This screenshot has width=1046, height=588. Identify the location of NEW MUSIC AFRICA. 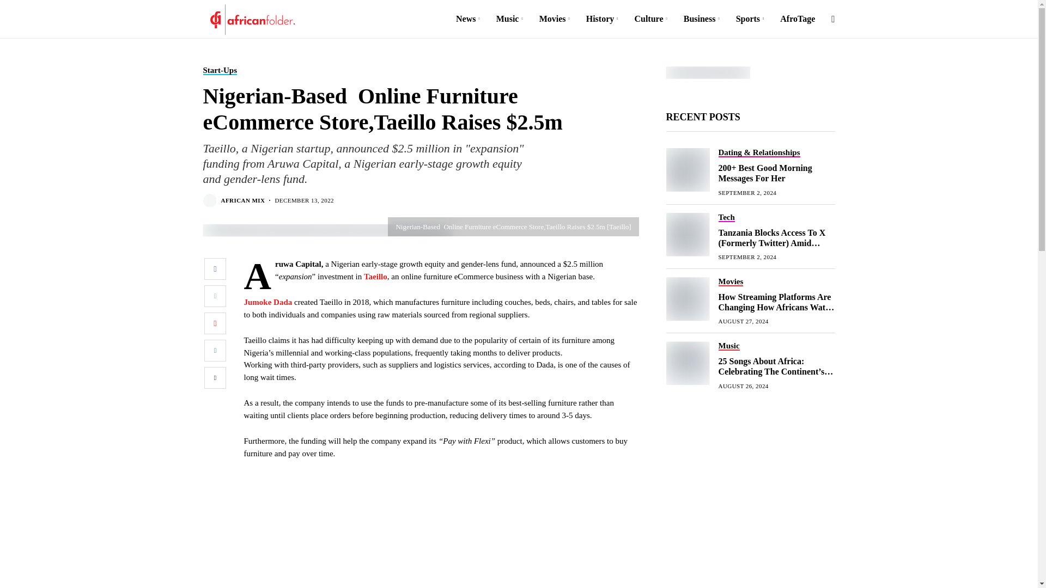
(707, 72).